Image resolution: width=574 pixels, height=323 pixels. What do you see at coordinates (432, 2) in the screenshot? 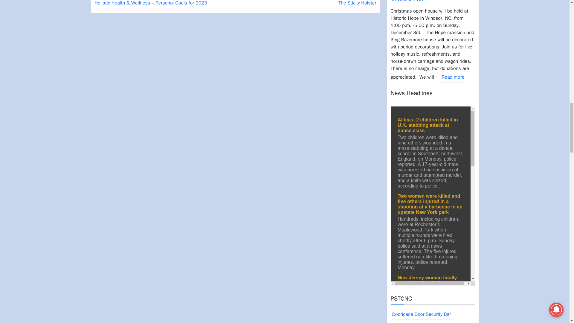
I see `Christmas open house Historic Hope in Windsor, NC` at bounding box center [432, 2].